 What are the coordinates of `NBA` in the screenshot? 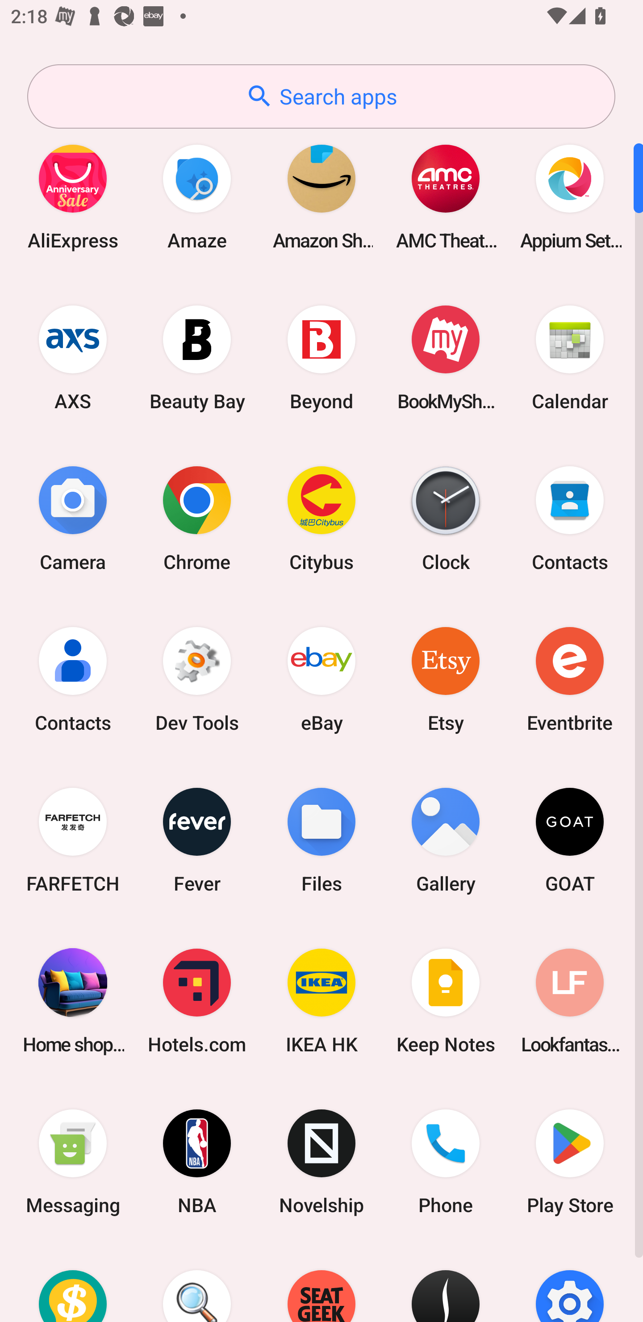 It's located at (197, 1162).